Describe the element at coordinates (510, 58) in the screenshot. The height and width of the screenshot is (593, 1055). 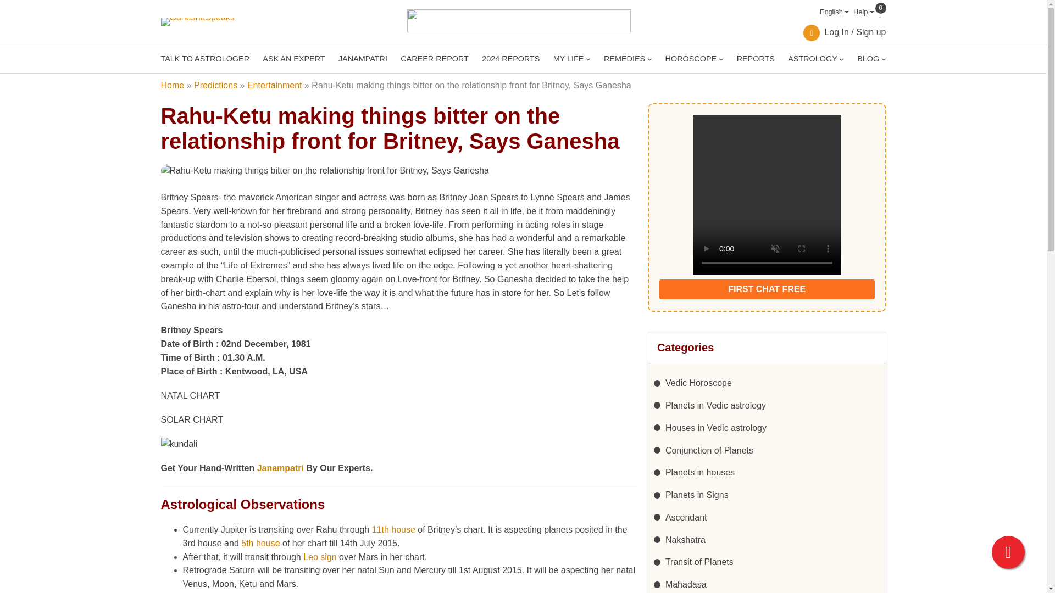
I see `2024 REPORTS` at that location.